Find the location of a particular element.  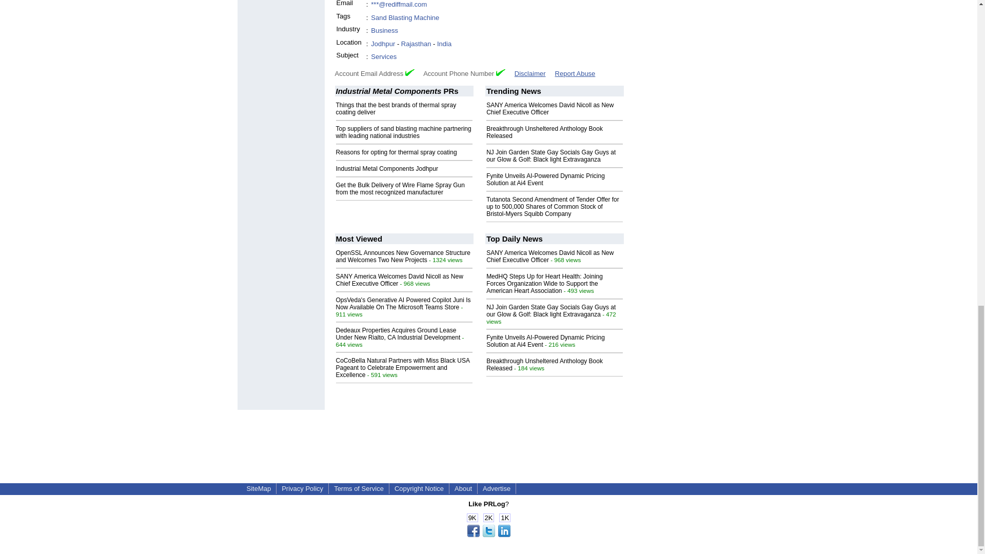

Verified is located at coordinates (501, 72).